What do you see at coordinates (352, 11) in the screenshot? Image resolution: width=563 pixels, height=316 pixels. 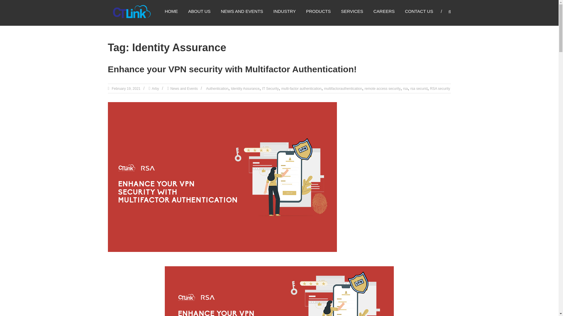 I see `SERVICES` at bounding box center [352, 11].